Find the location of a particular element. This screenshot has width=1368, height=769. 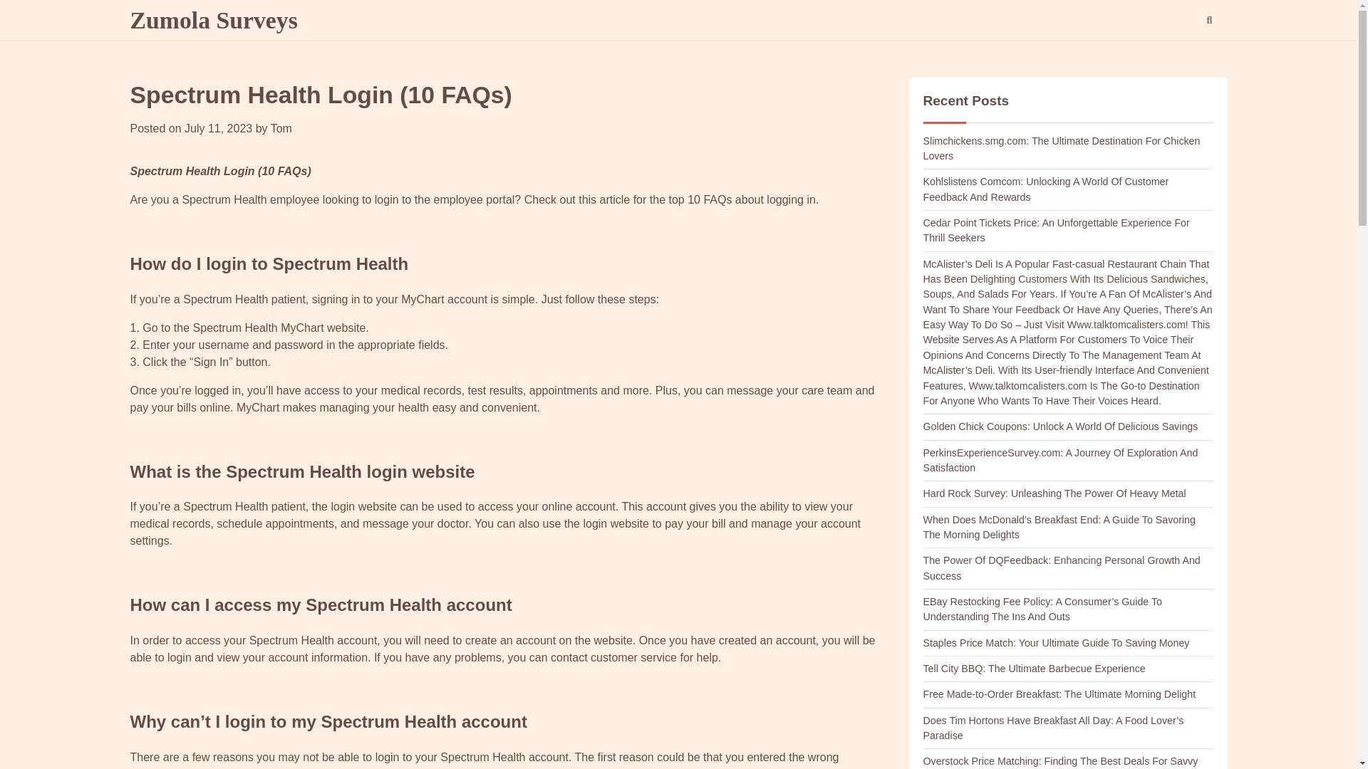

Search is located at coordinates (1208, 21).